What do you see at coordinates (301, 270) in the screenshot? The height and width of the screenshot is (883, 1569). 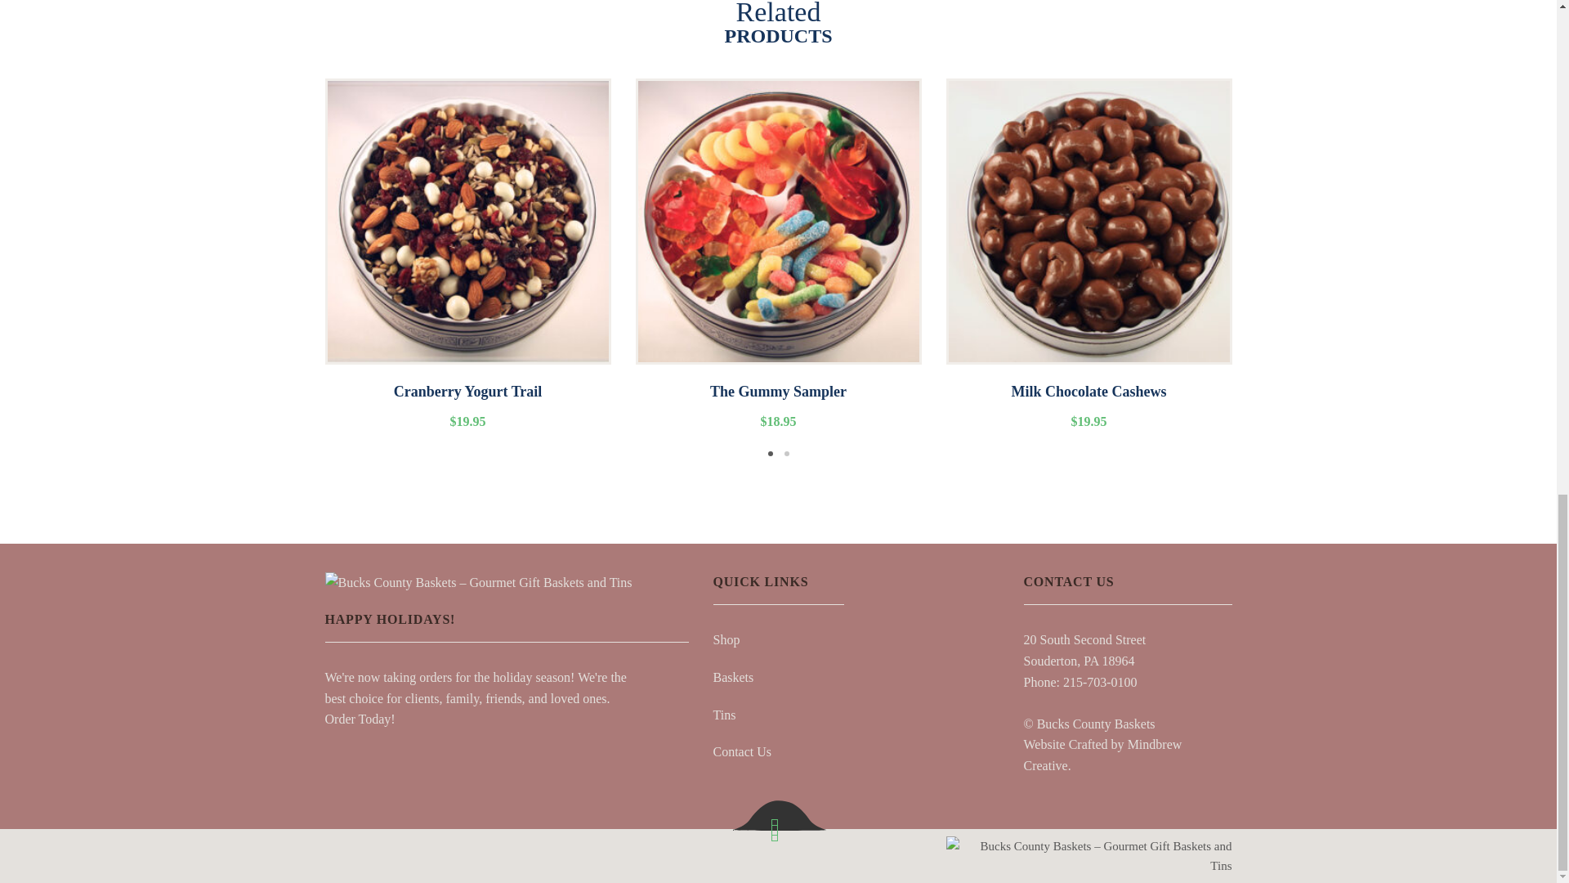 I see `Previous` at bounding box center [301, 270].